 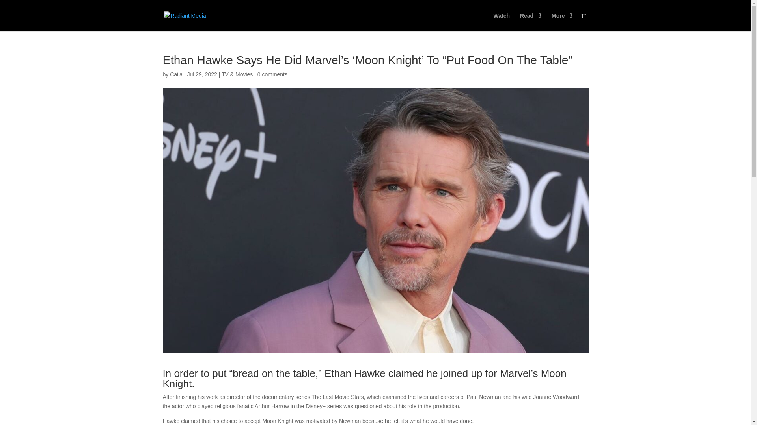 I want to click on More, so click(x=562, y=22).